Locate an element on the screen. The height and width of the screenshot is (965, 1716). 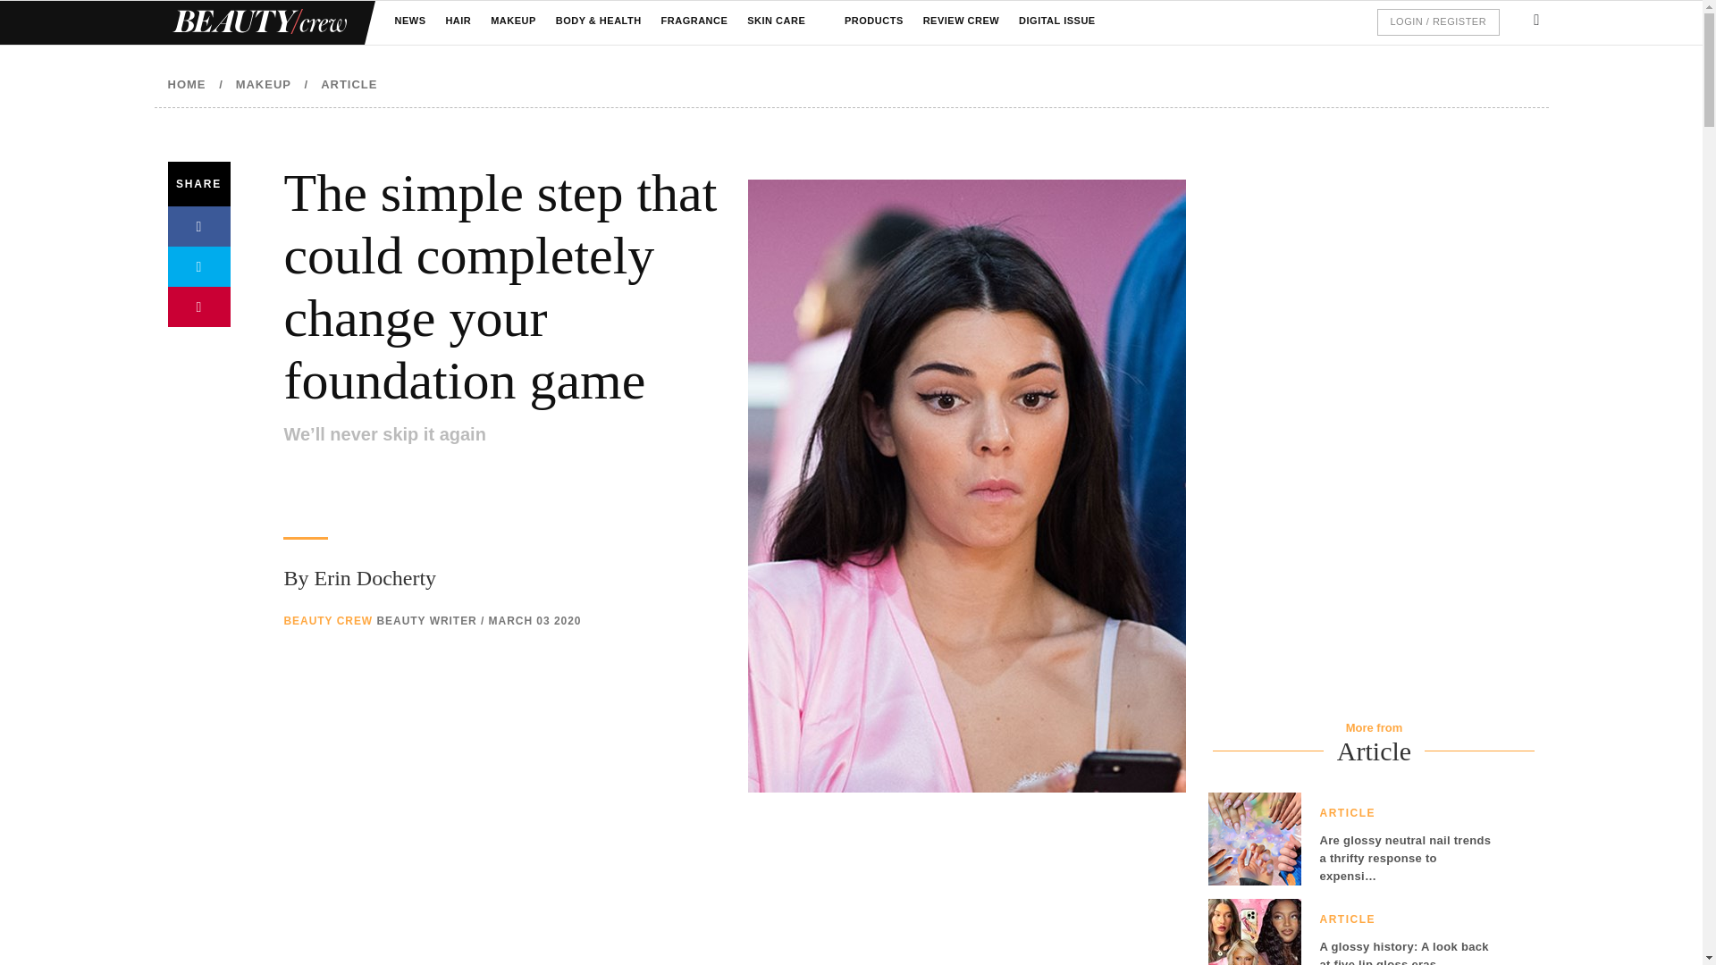
Home is located at coordinates (257, 22).